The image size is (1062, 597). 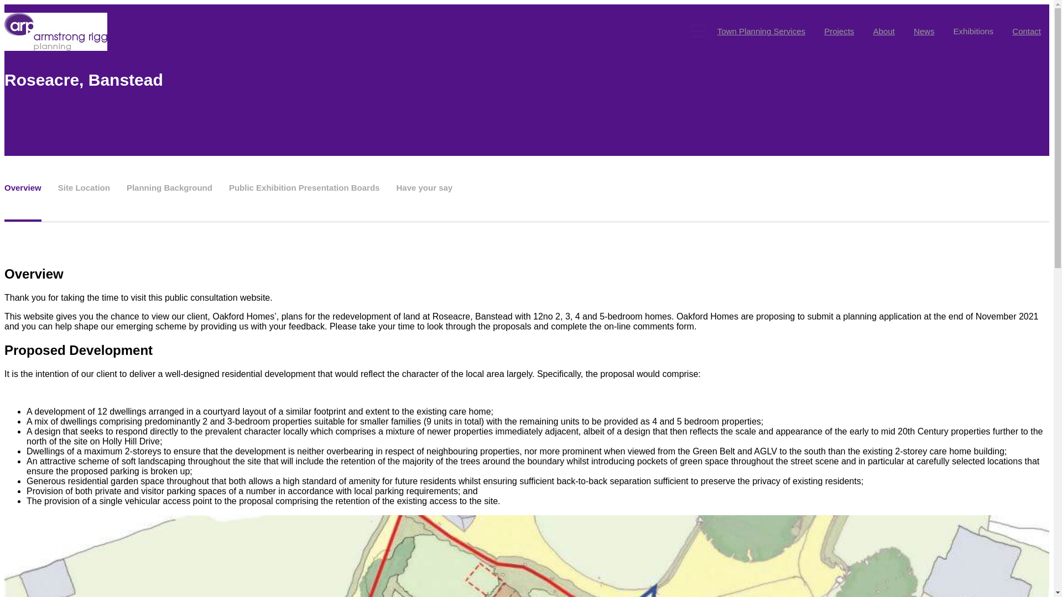 I want to click on Projects, so click(x=839, y=31).